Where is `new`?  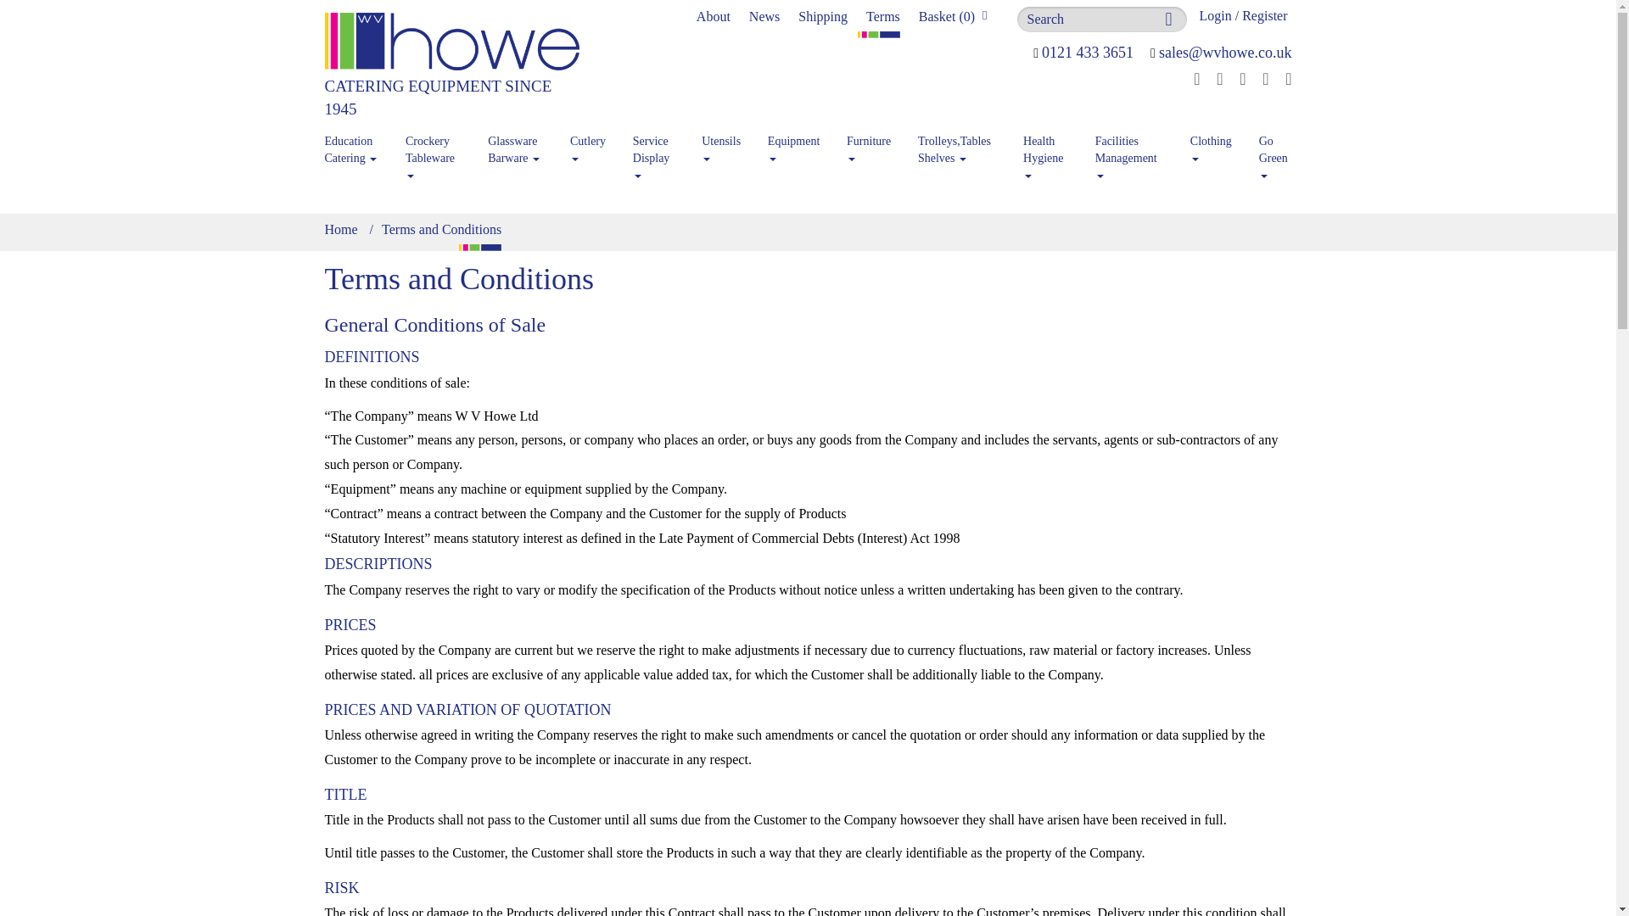
new is located at coordinates (755, 19).